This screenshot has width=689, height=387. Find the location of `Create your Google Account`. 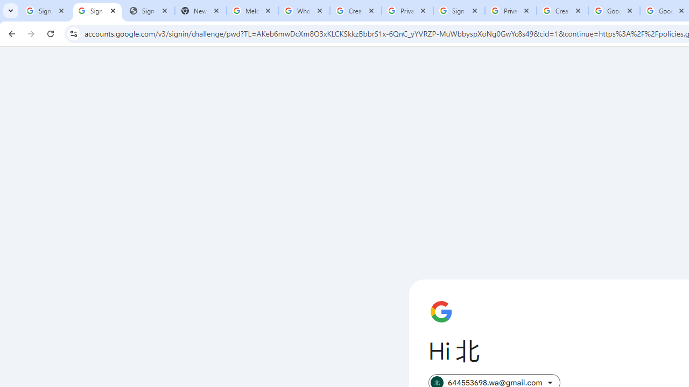

Create your Google Account is located at coordinates (356, 11).